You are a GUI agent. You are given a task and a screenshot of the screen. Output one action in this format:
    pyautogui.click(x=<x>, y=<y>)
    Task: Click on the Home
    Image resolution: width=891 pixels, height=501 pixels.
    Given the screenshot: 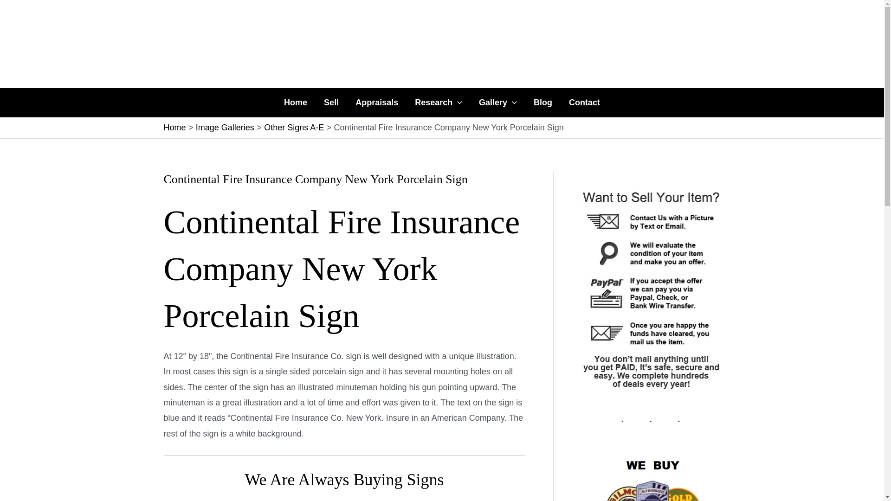 What is the action you would take?
    pyautogui.click(x=295, y=103)
    